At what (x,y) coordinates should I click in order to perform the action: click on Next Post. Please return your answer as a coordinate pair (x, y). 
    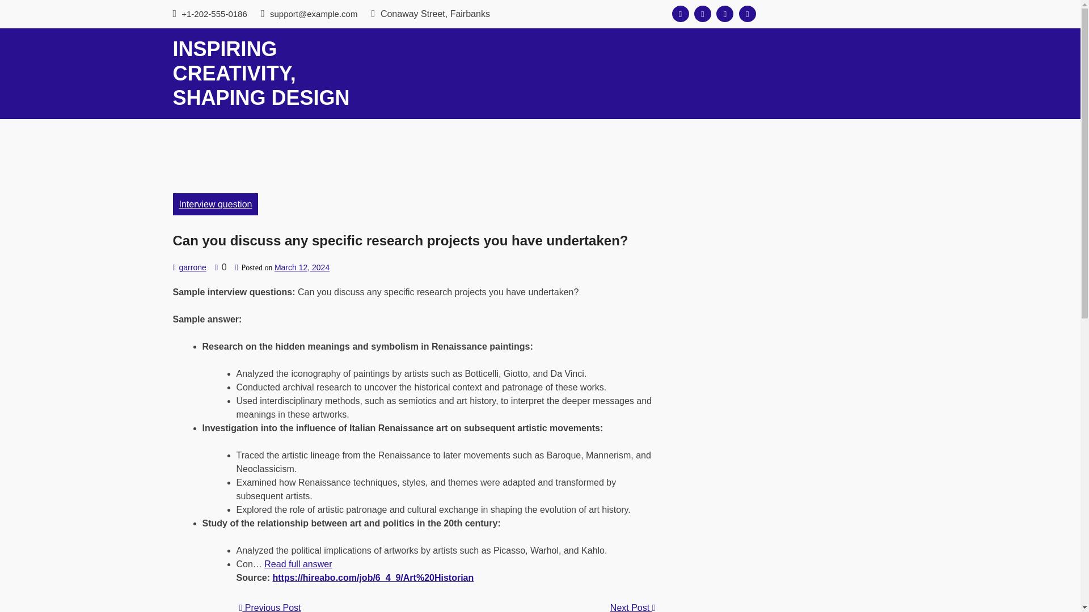
    Looking at the image, I should click on (632, 606).